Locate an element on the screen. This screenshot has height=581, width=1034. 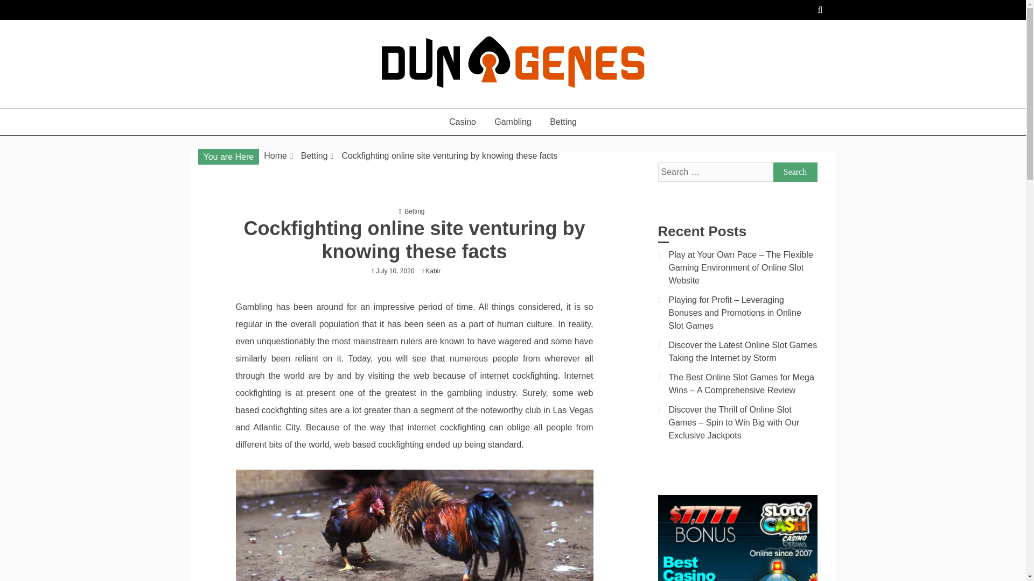
Casino is located at coordinates (462, 122).